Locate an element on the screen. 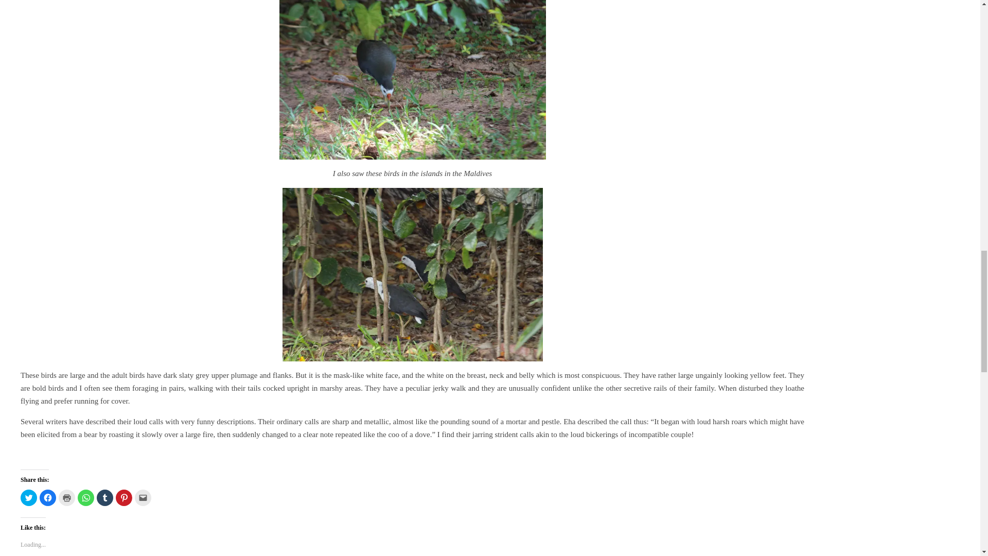  Click to share on Pinterest is located at coordinates (123, 497).